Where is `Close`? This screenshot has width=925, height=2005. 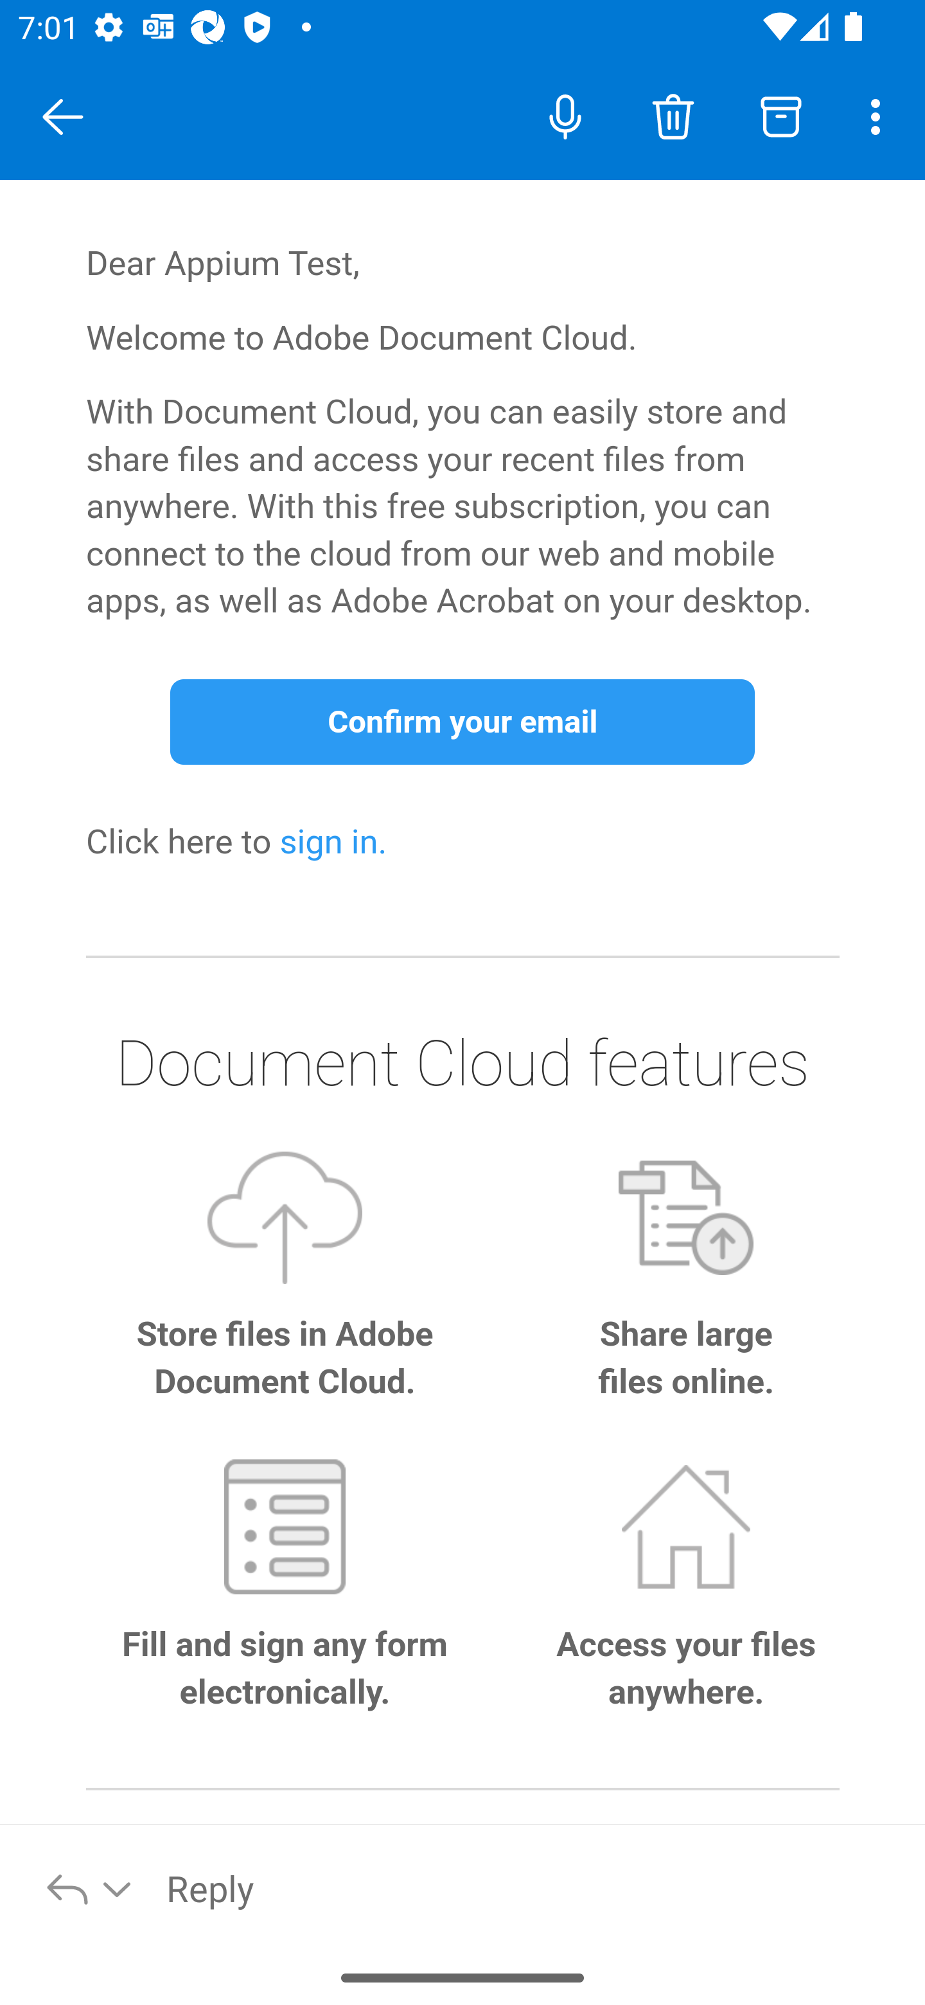 Close is located at coordinates (63, 117).